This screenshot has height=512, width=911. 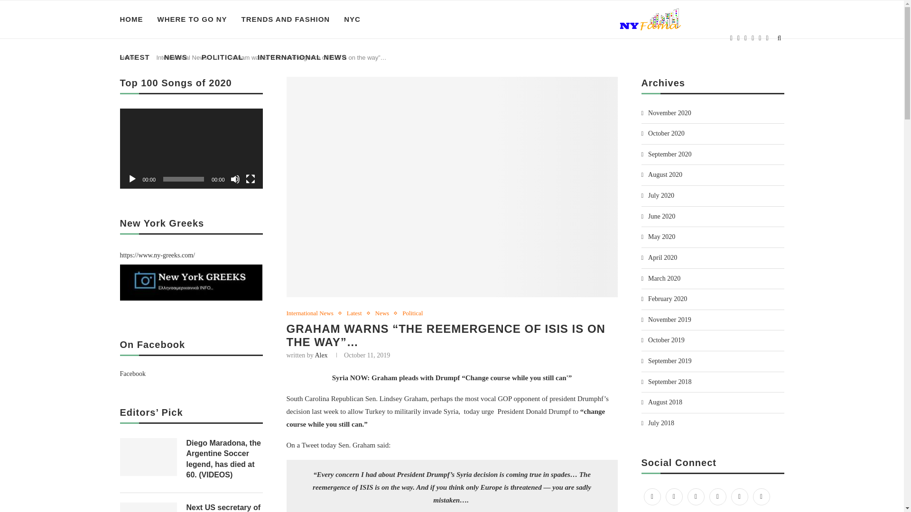 What do you see at coordinates (192, 19) in the screenshot?
I see `WHERE TO GO NY` at bounding box center [192, 19].